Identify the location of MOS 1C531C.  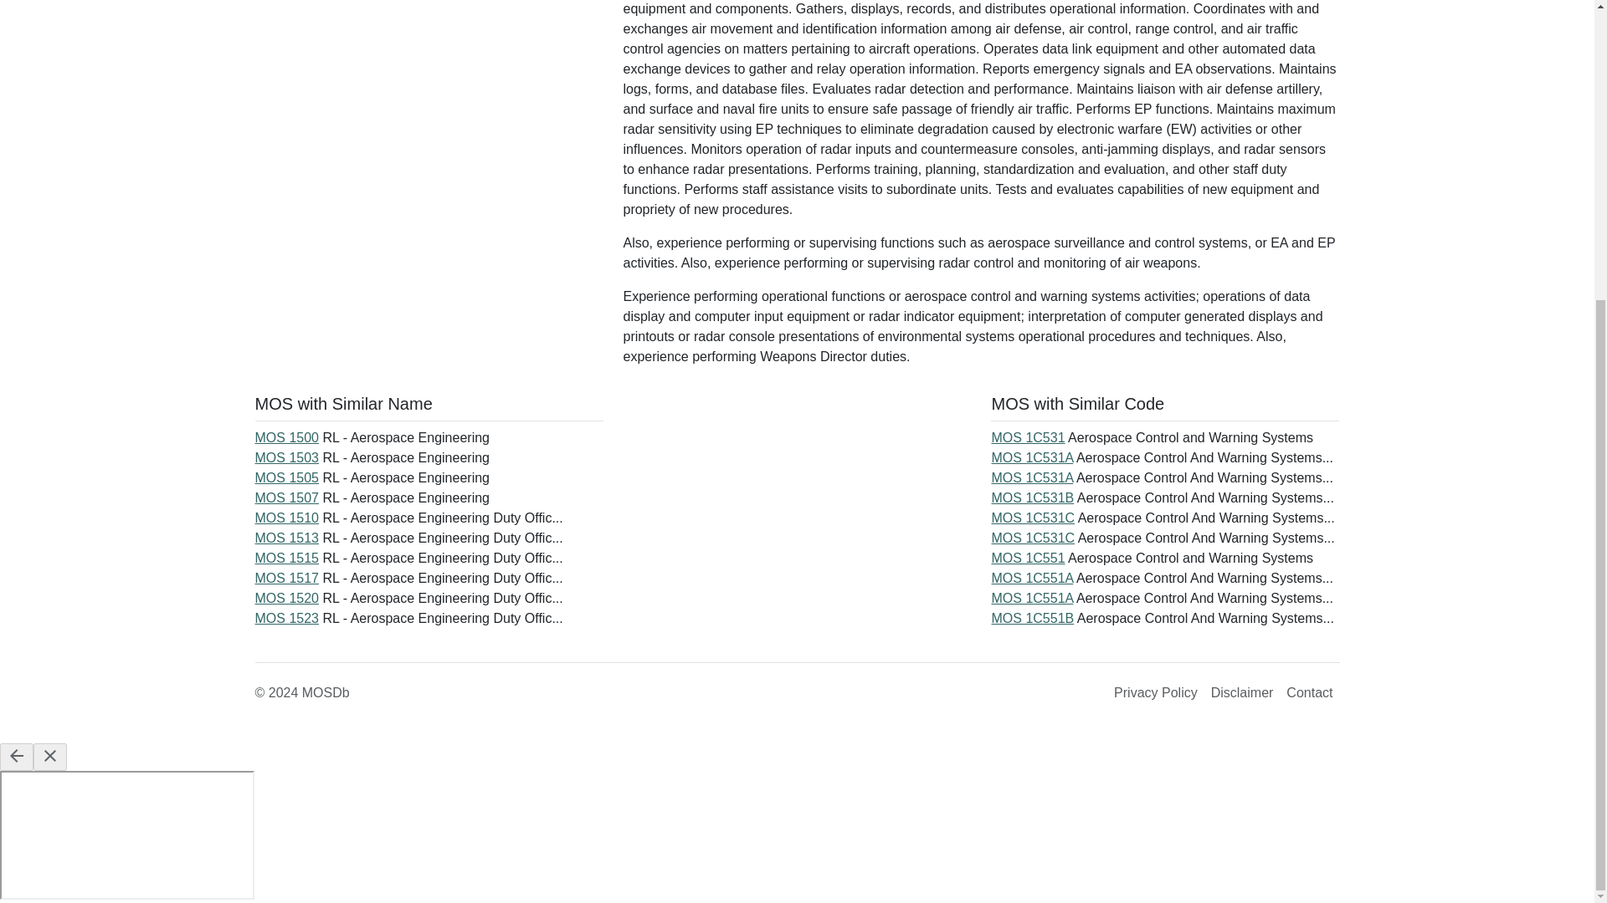
(1033, 538).